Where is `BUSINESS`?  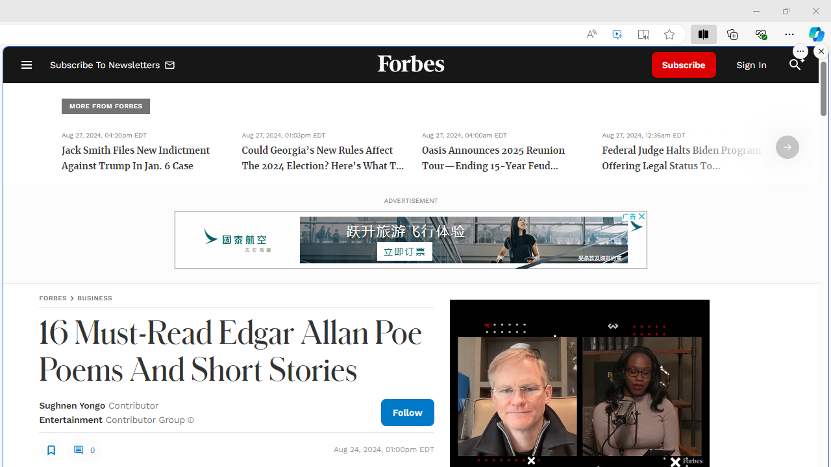
BUSINESS is located at coordinates (95, 298).